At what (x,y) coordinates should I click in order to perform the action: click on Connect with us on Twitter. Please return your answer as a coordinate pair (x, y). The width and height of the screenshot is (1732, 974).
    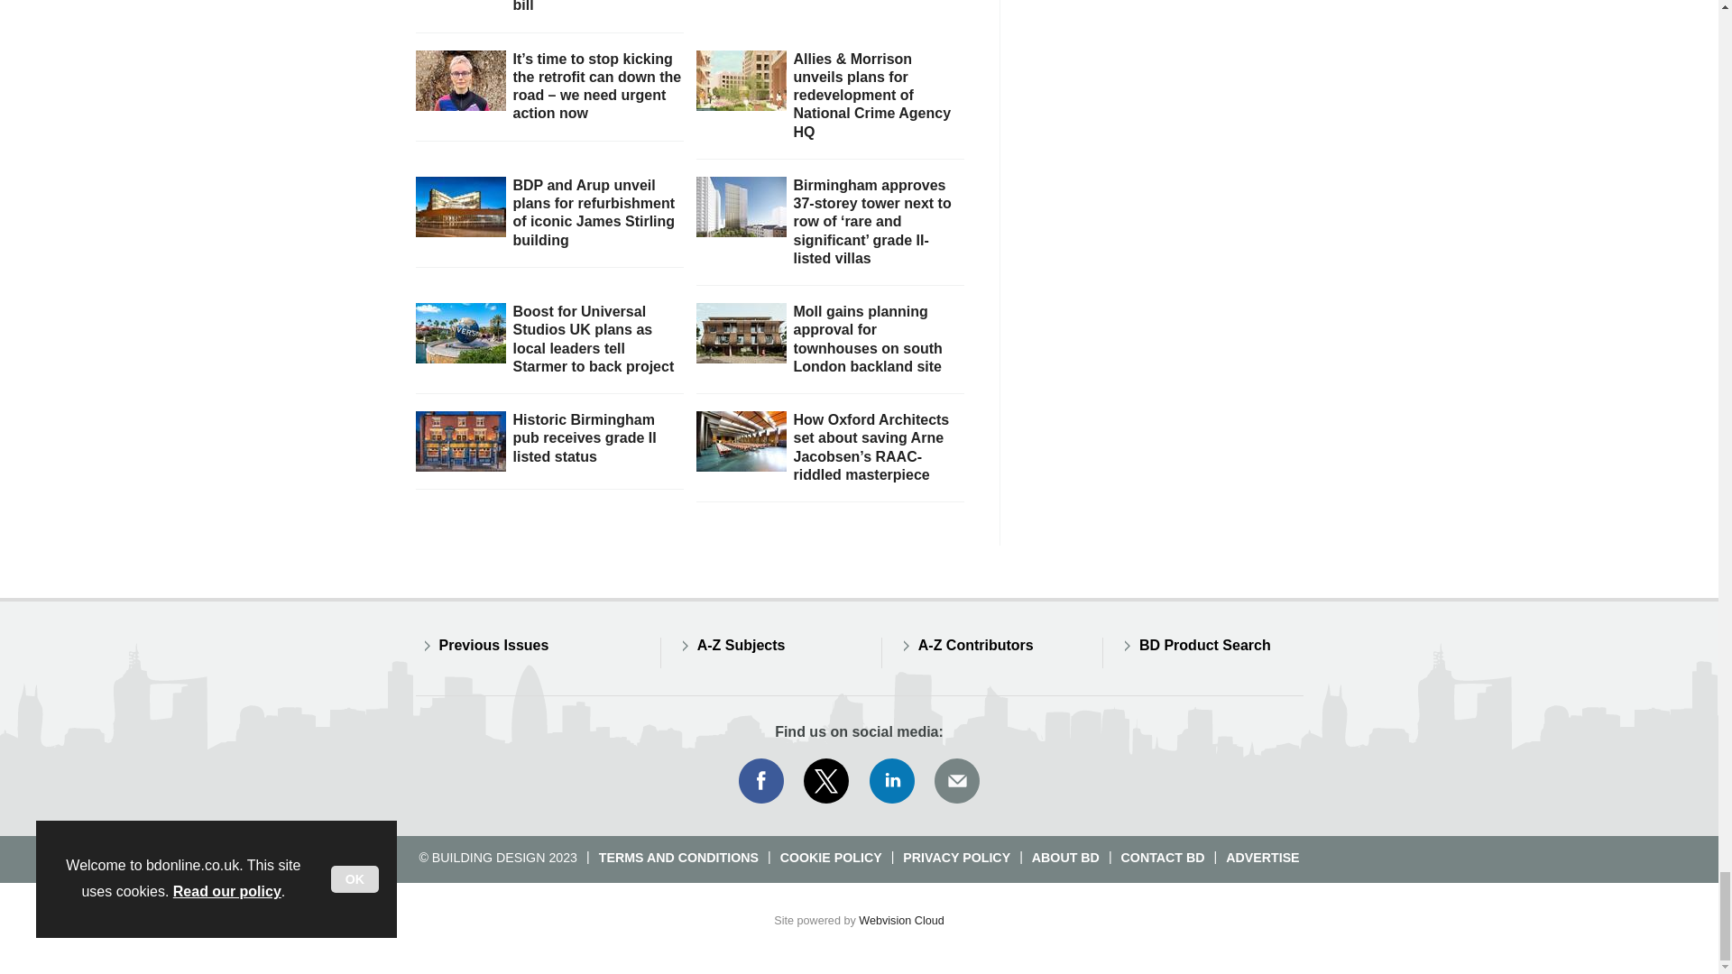
    Looking at the image, I should click on (826, 781).